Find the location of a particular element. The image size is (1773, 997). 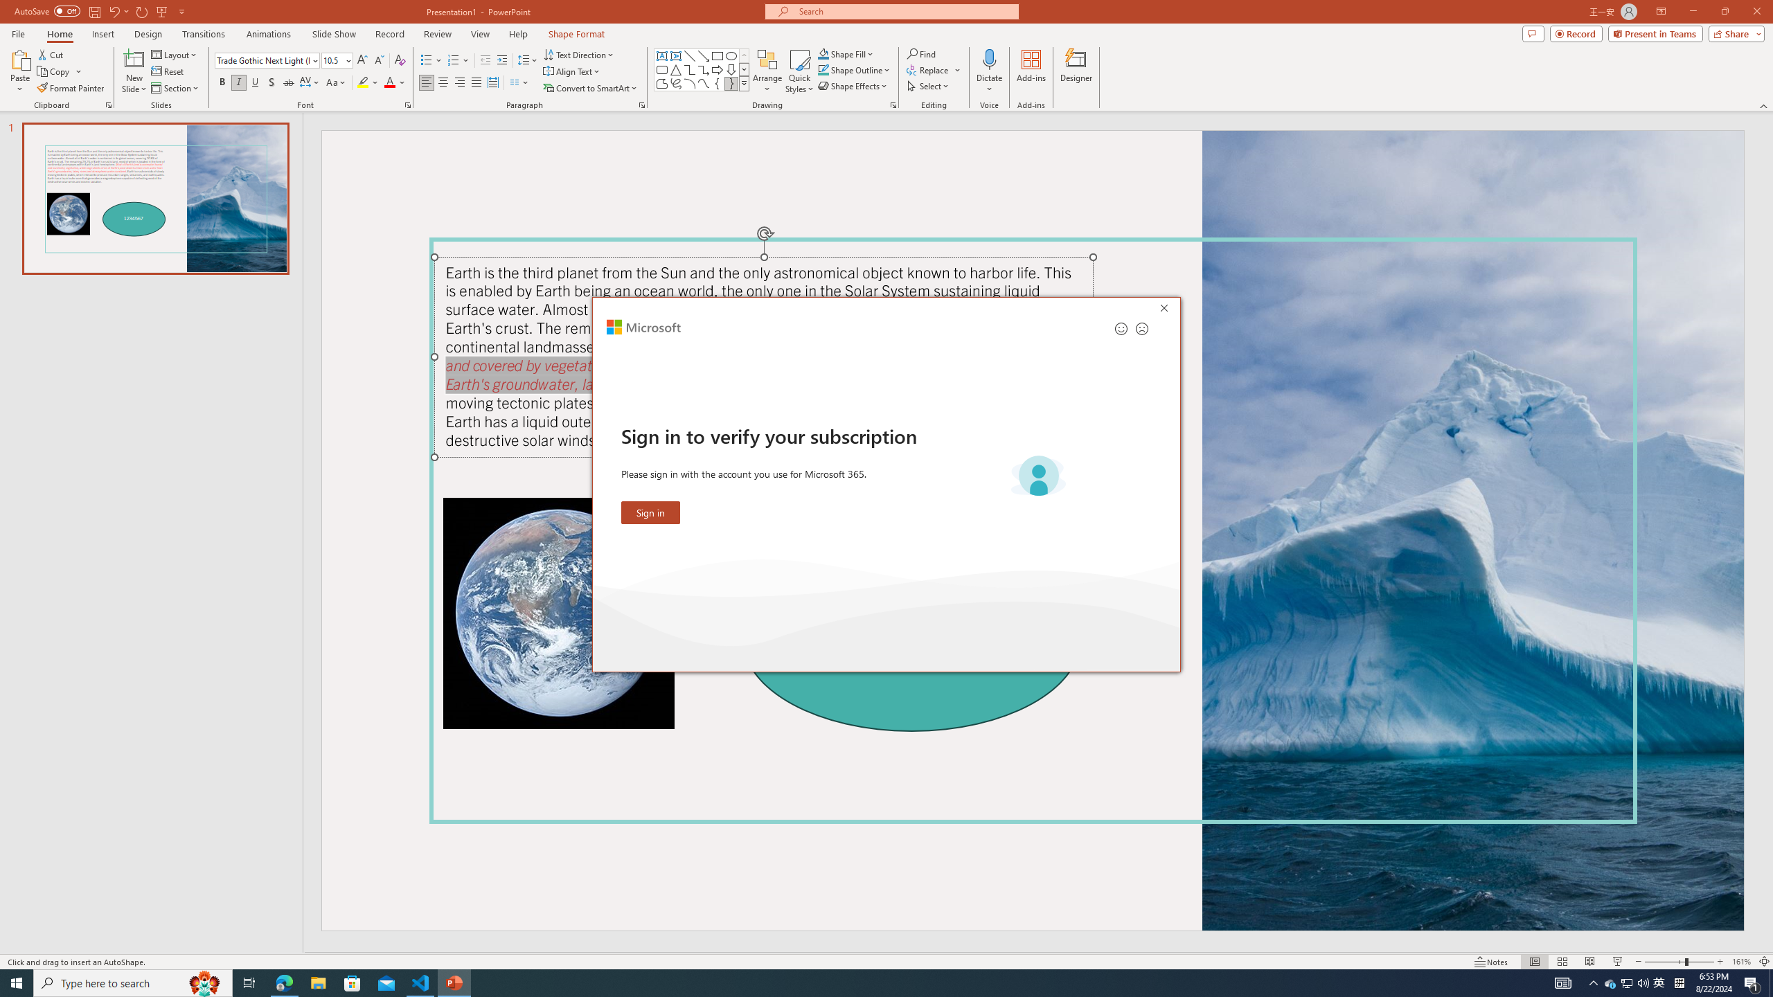

Increase Font Size is located at coordinates (363, 61).